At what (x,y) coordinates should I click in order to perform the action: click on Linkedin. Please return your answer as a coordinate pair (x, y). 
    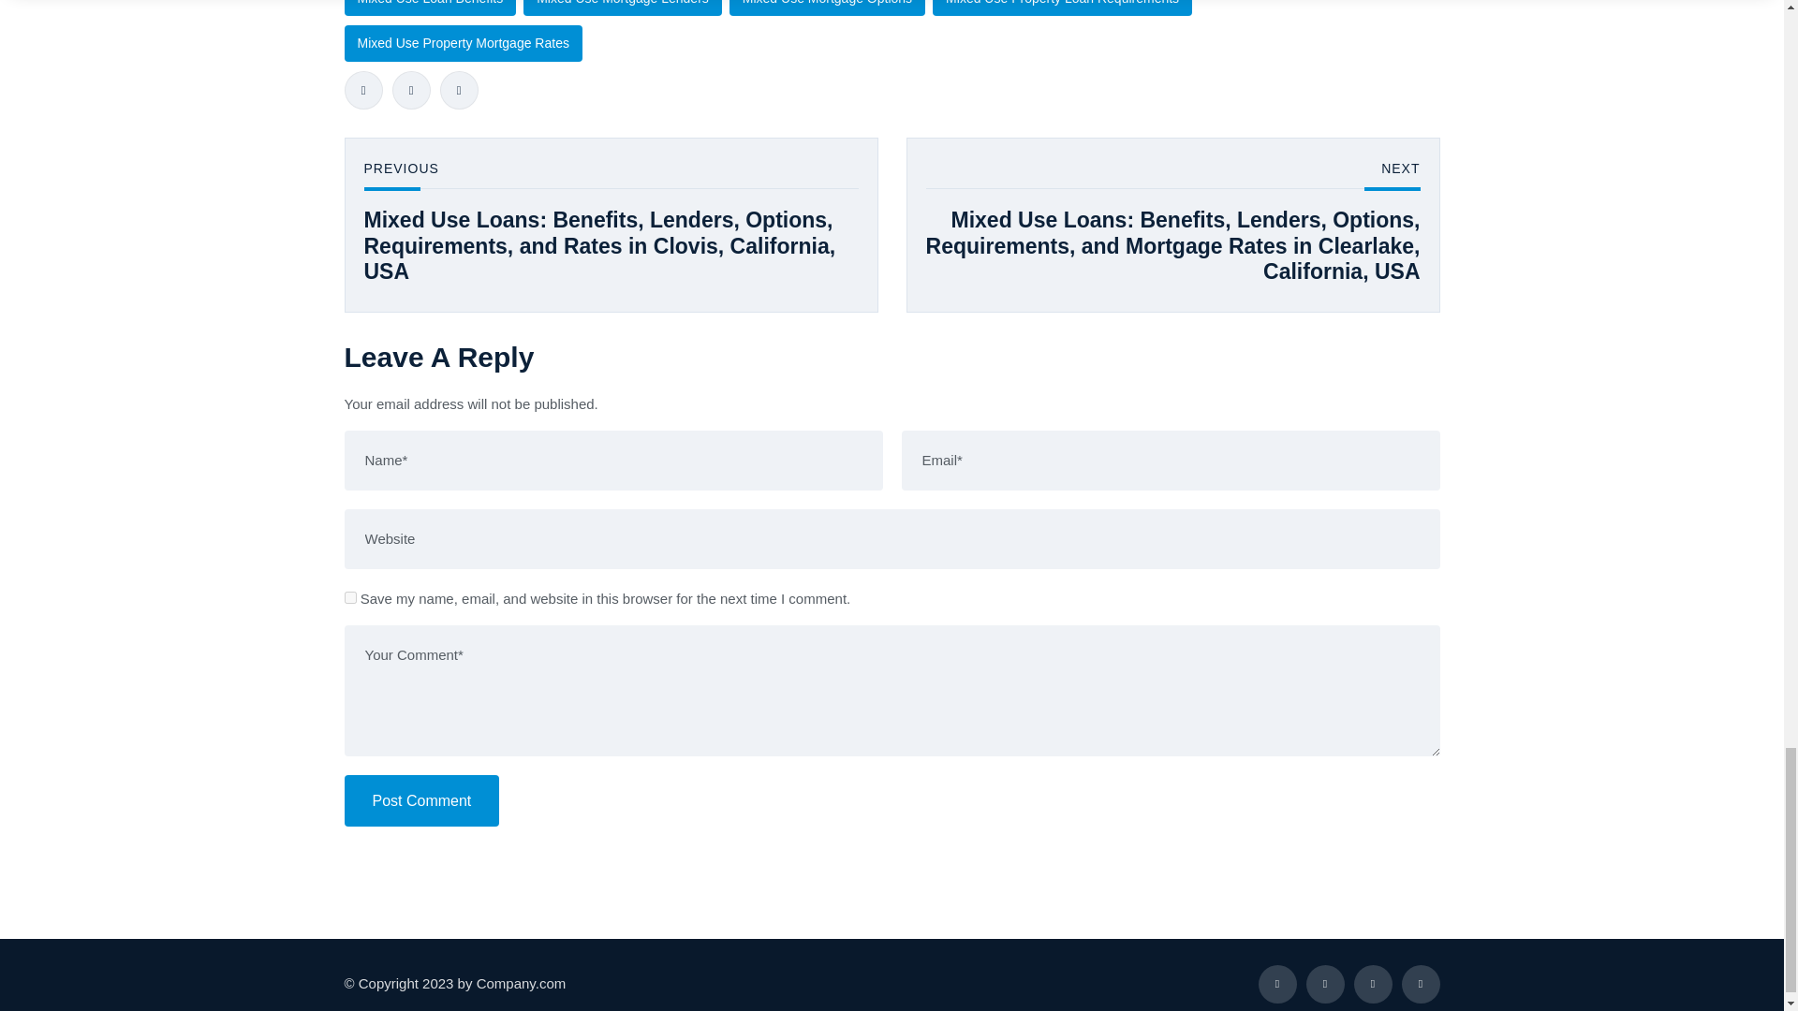
    Looking at the image, I should click on (459, 90).